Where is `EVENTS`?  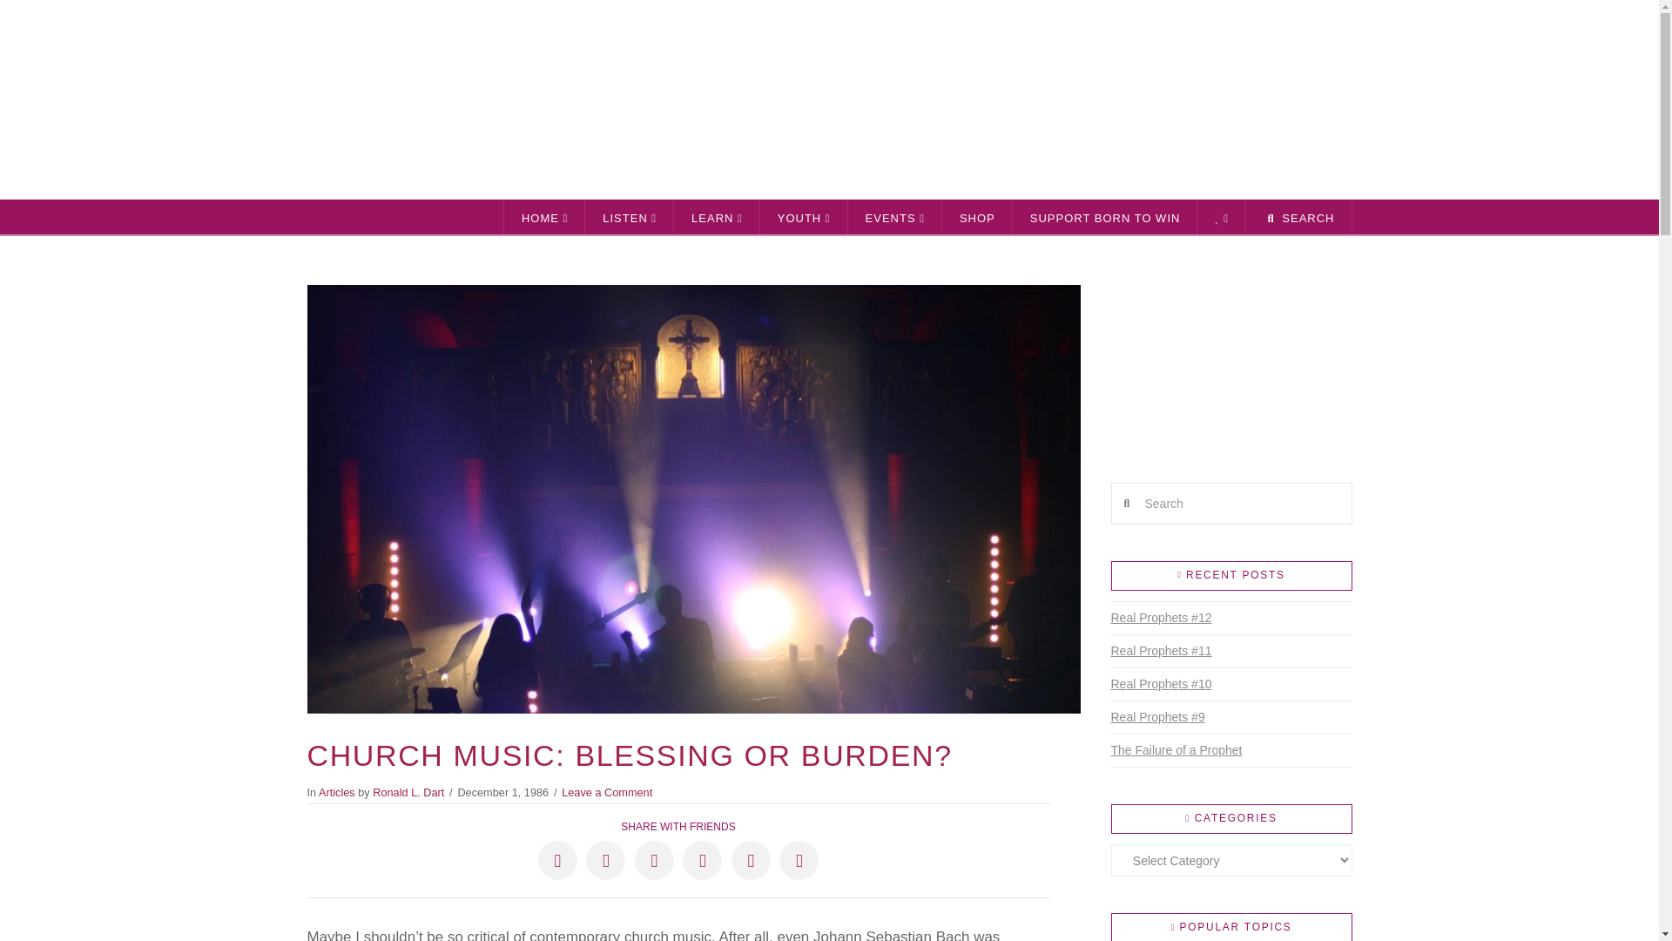
EVENTS is located at coordinates (895, 216).